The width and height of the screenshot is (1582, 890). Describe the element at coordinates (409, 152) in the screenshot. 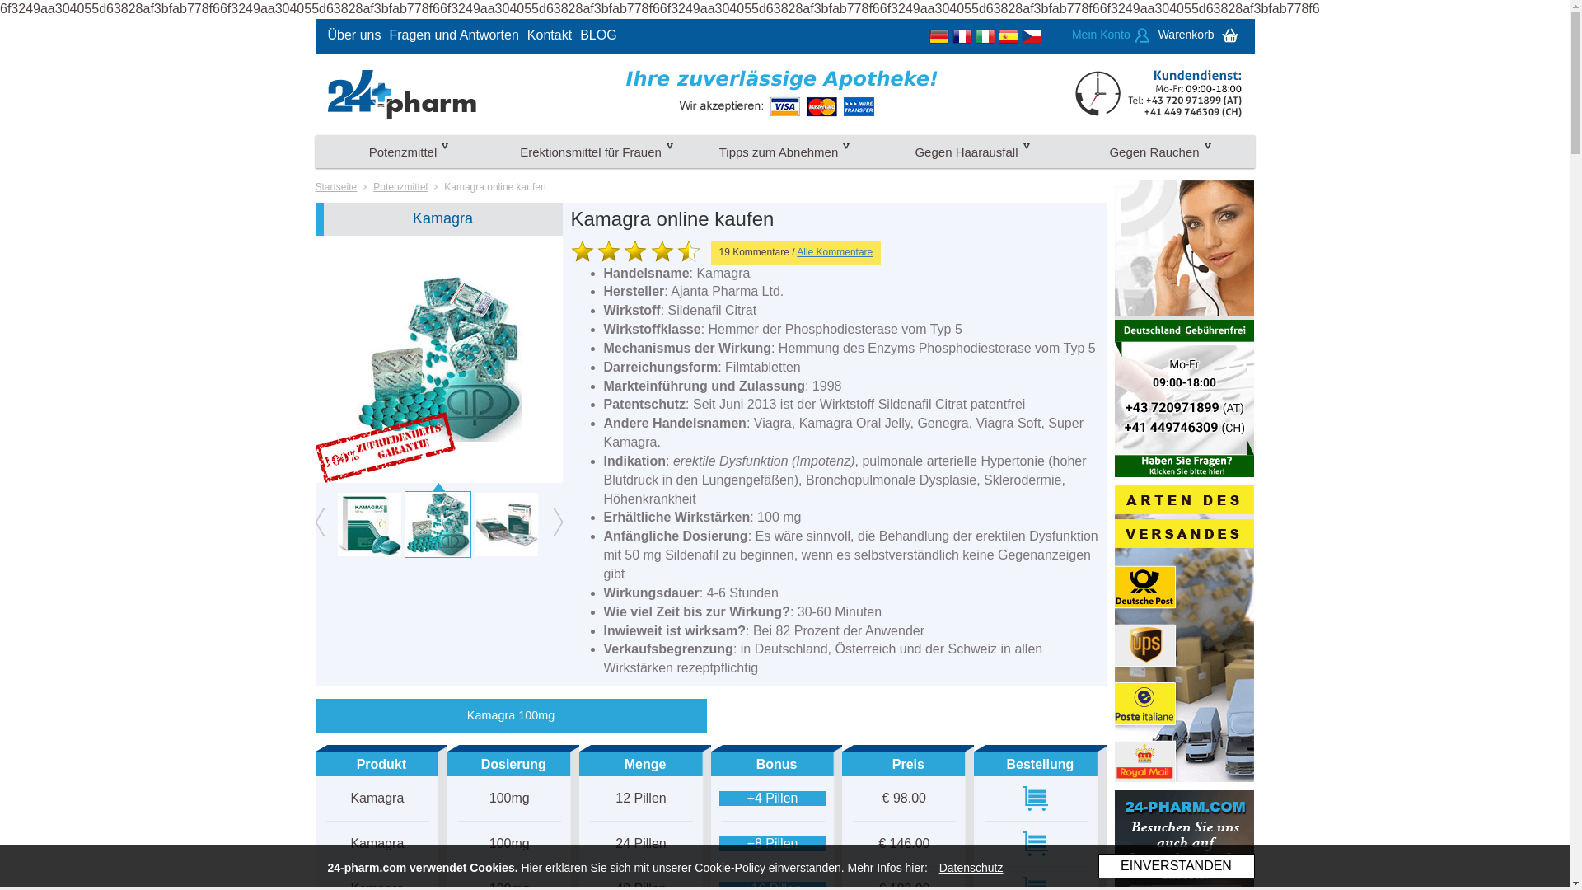

I see `Potenzmittel` at that location.